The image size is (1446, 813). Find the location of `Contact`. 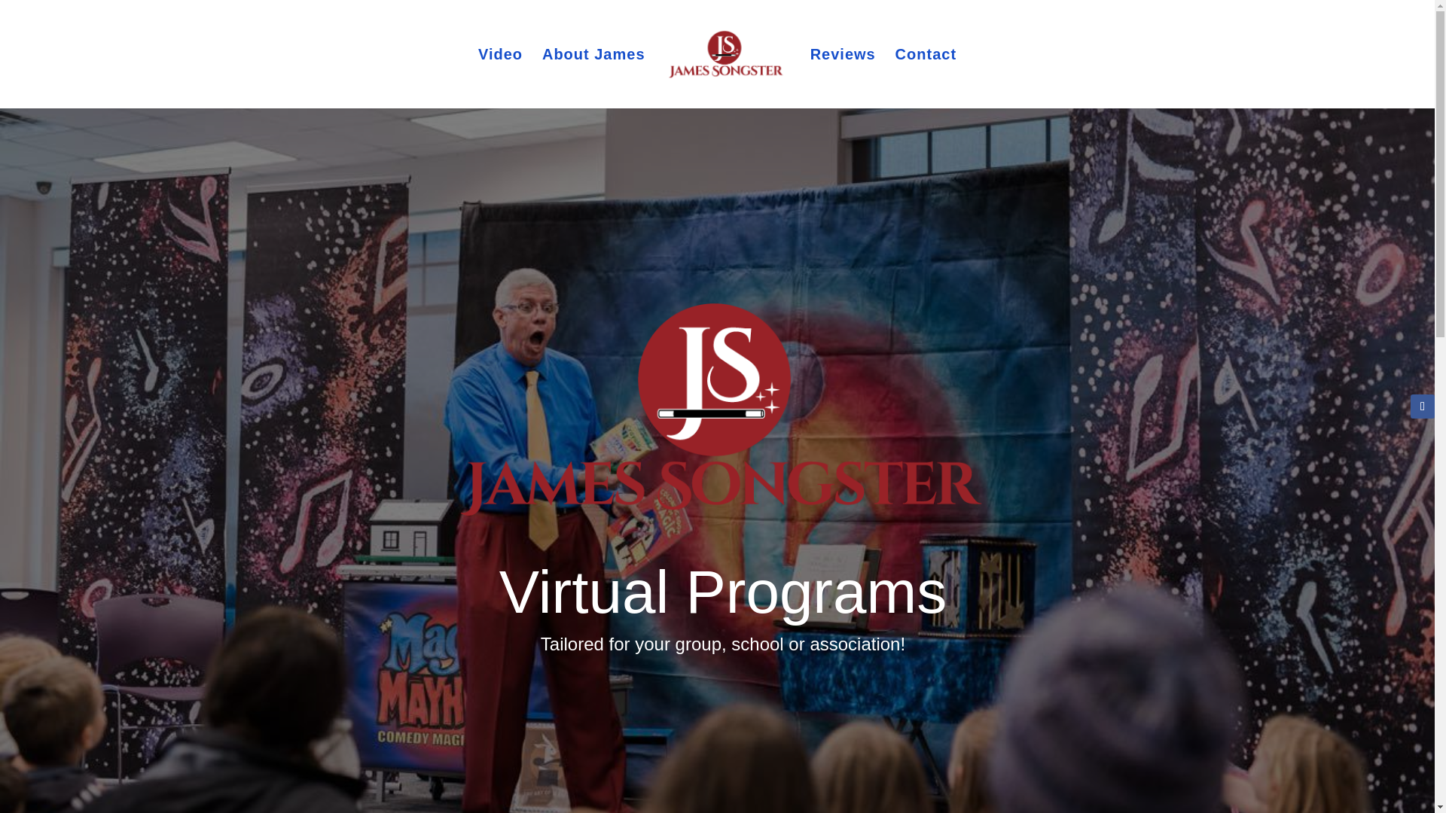

Contact is located at coordinates (925, 78).